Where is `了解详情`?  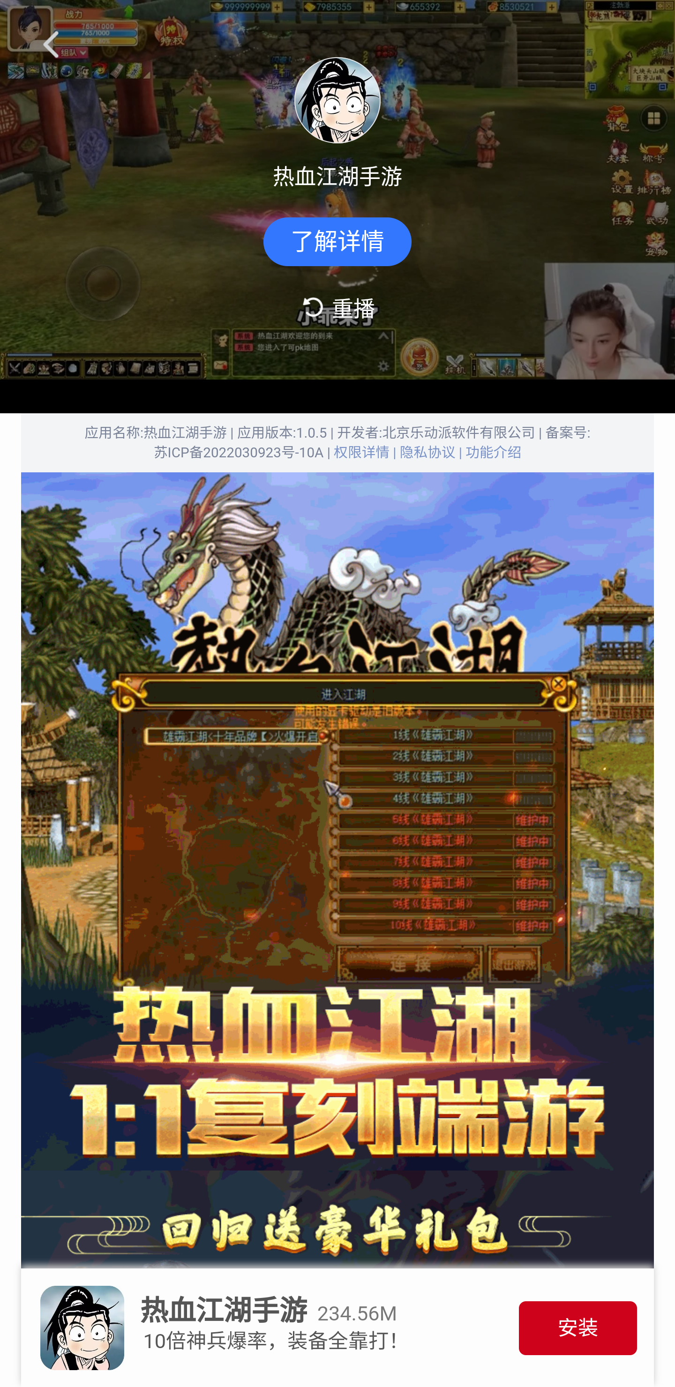
了解详情 is located at coordinates (337, 242).